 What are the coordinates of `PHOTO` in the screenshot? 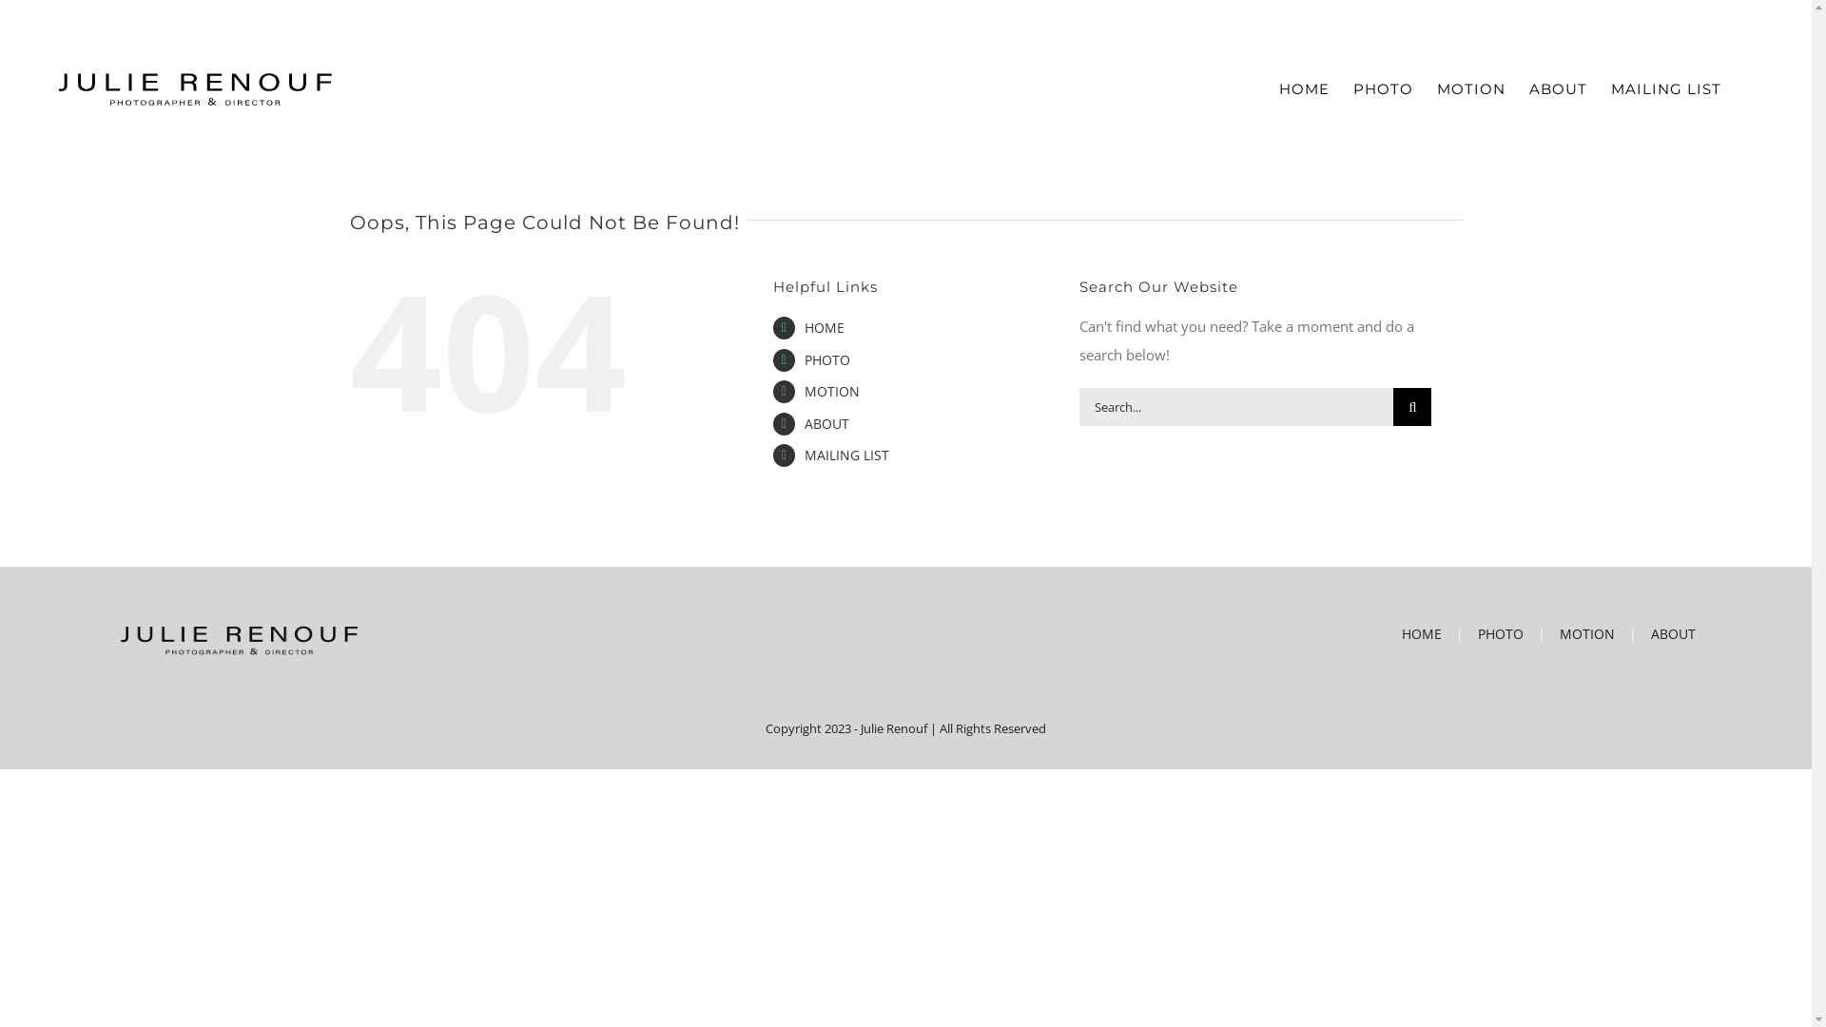 It's located at (1383, 89).